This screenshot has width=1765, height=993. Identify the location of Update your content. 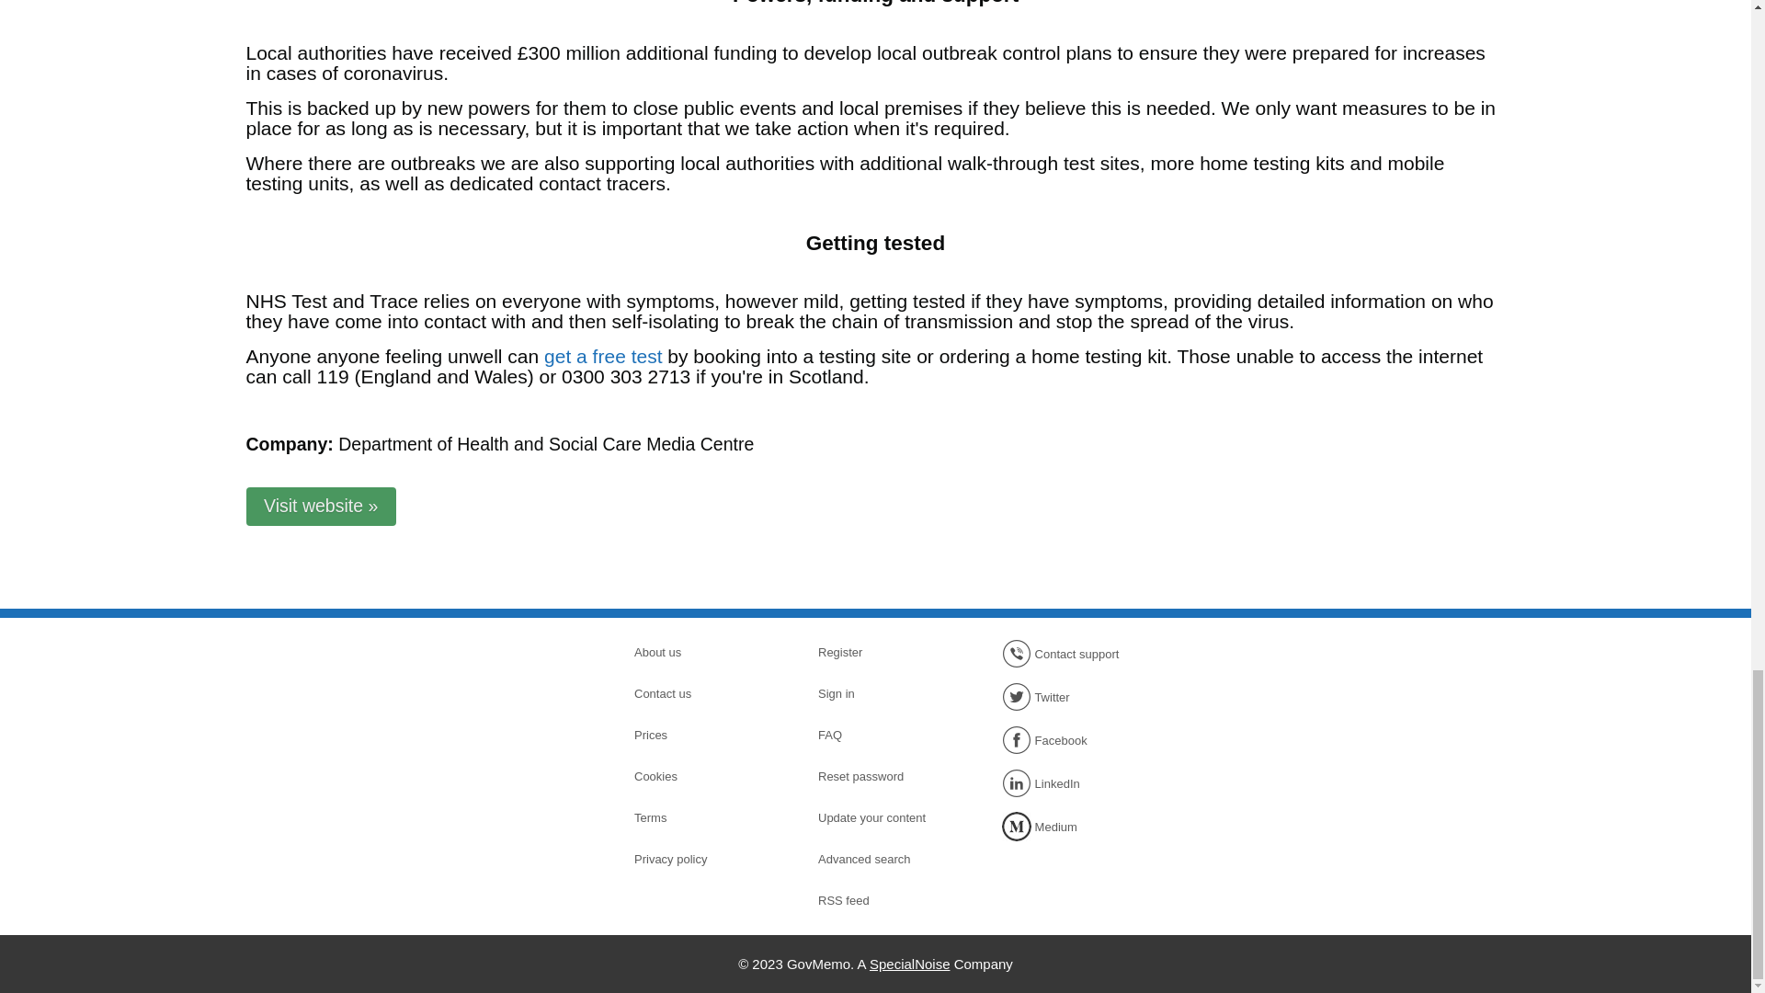
(882, 816).